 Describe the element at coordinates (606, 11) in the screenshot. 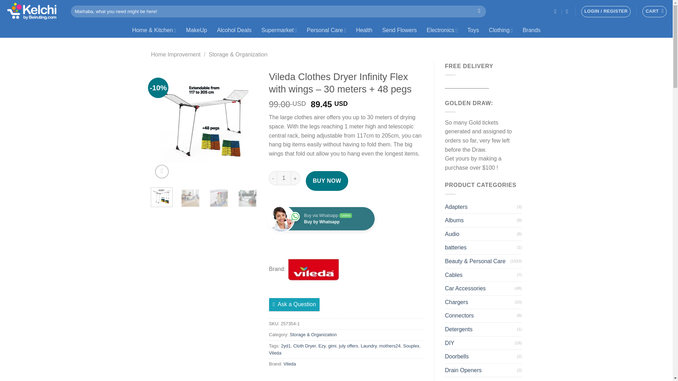

I see `Login` at that location.